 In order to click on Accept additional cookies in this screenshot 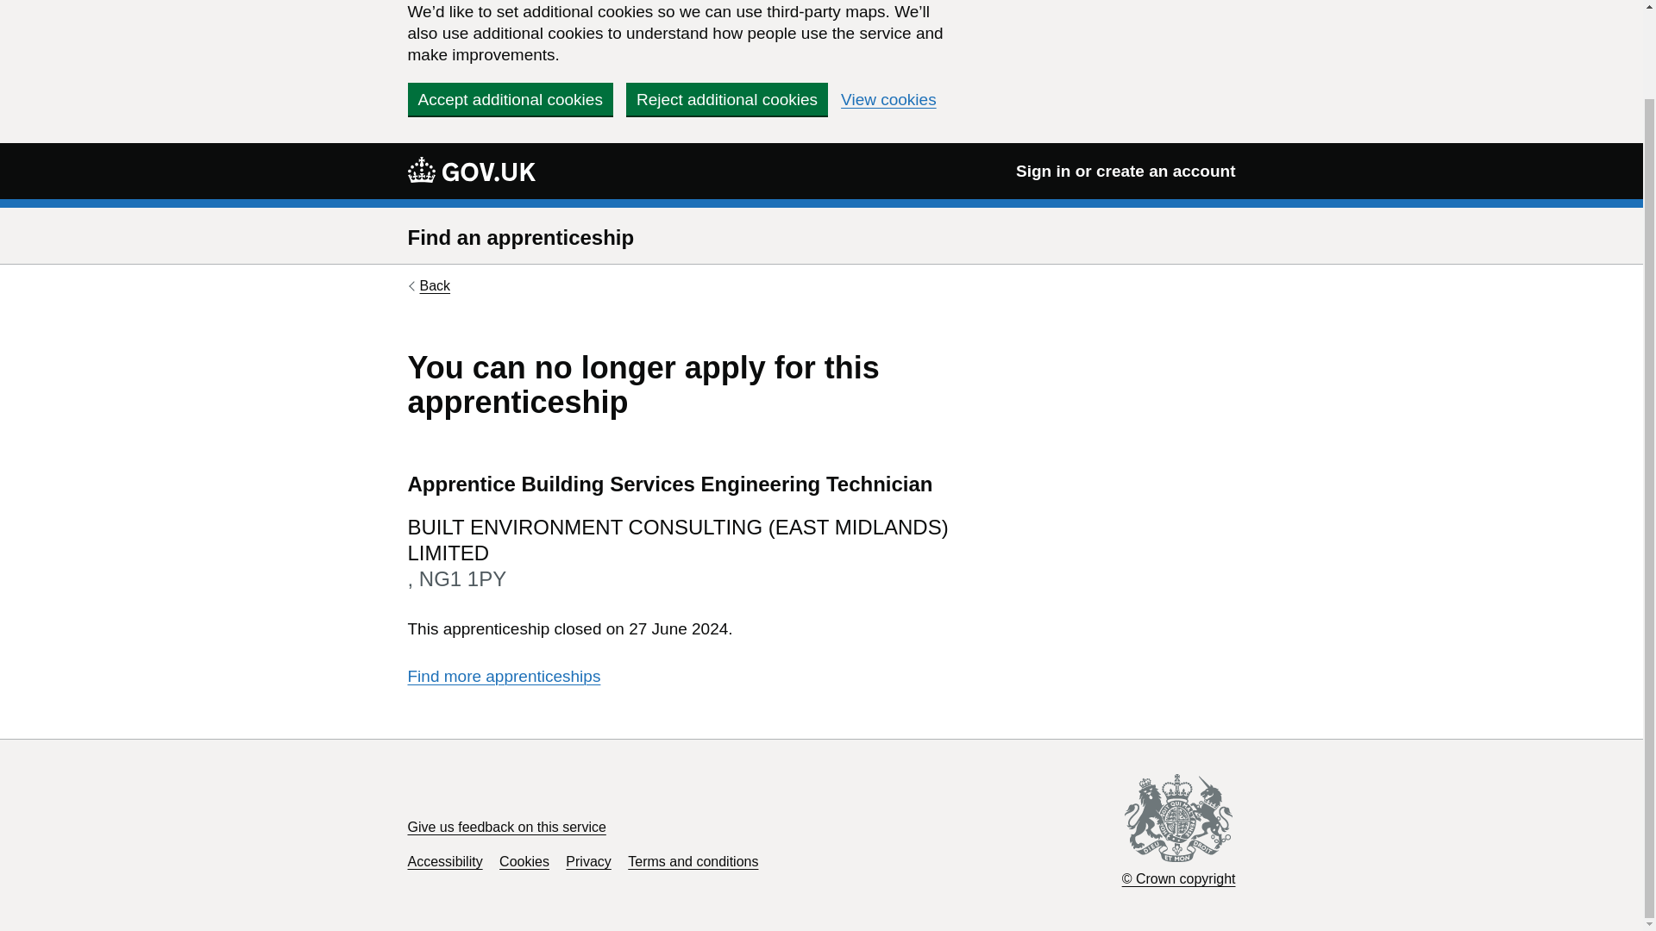, I will do `click(510, 98)`.